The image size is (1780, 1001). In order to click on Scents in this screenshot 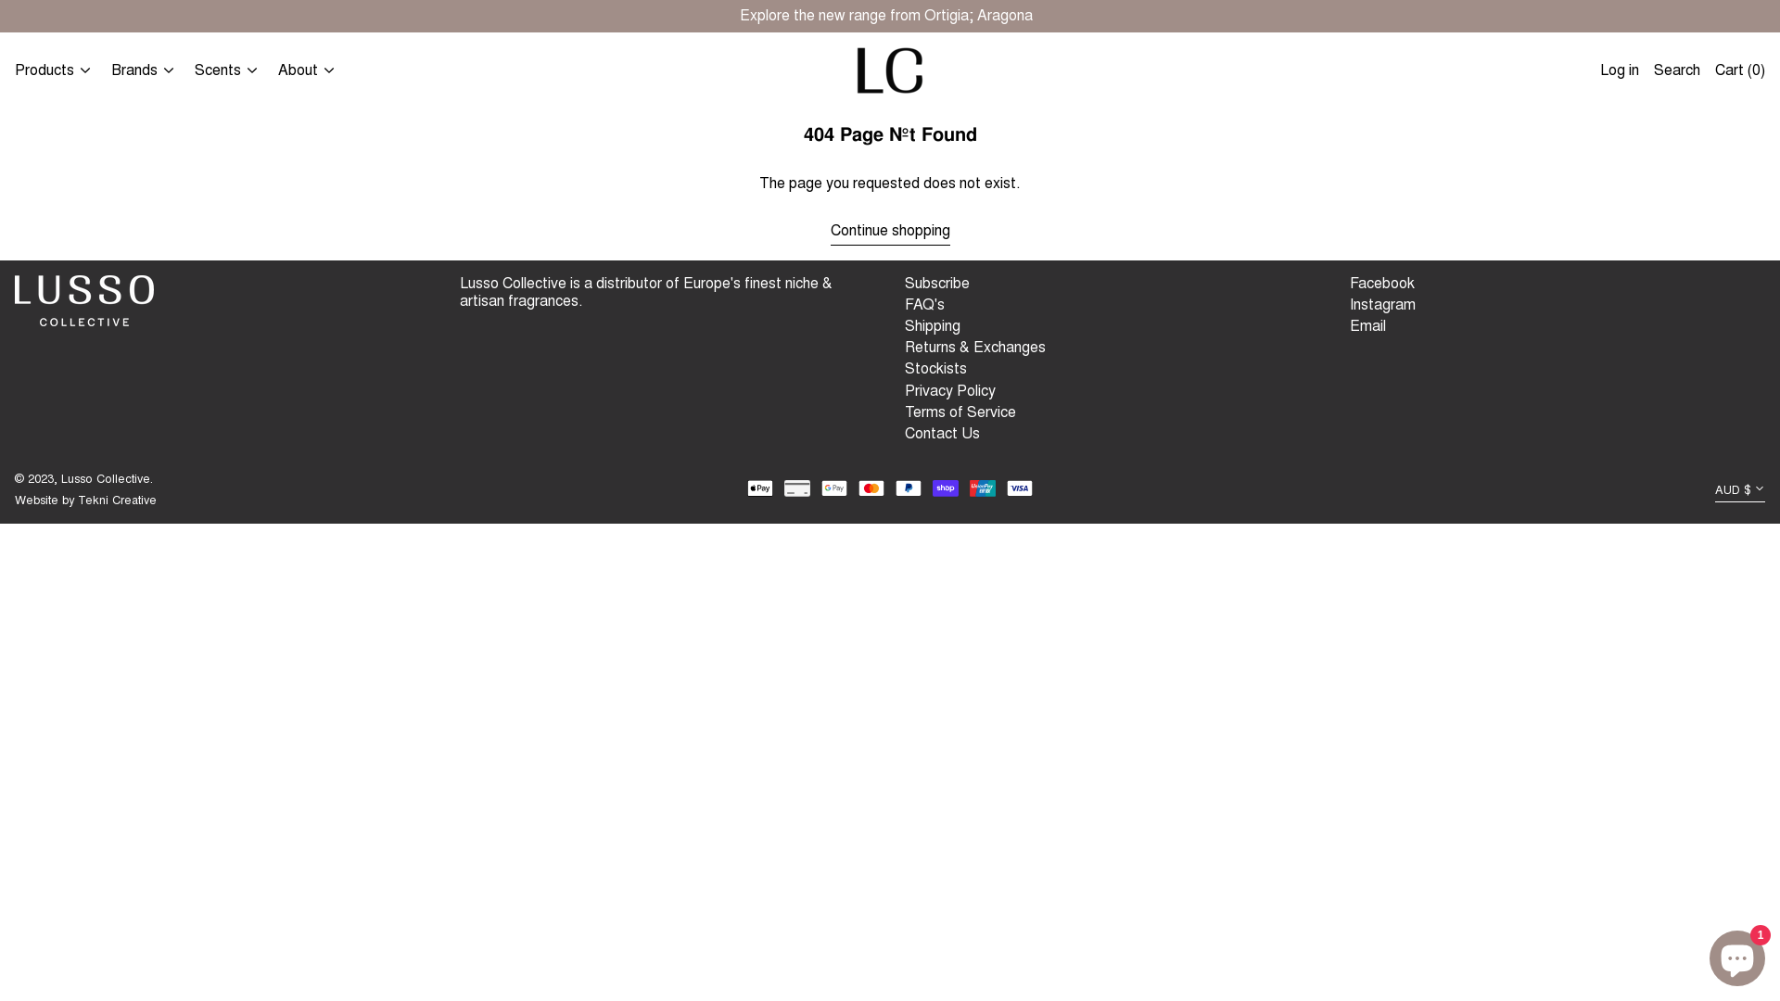, I will do `click(229, 70)`.